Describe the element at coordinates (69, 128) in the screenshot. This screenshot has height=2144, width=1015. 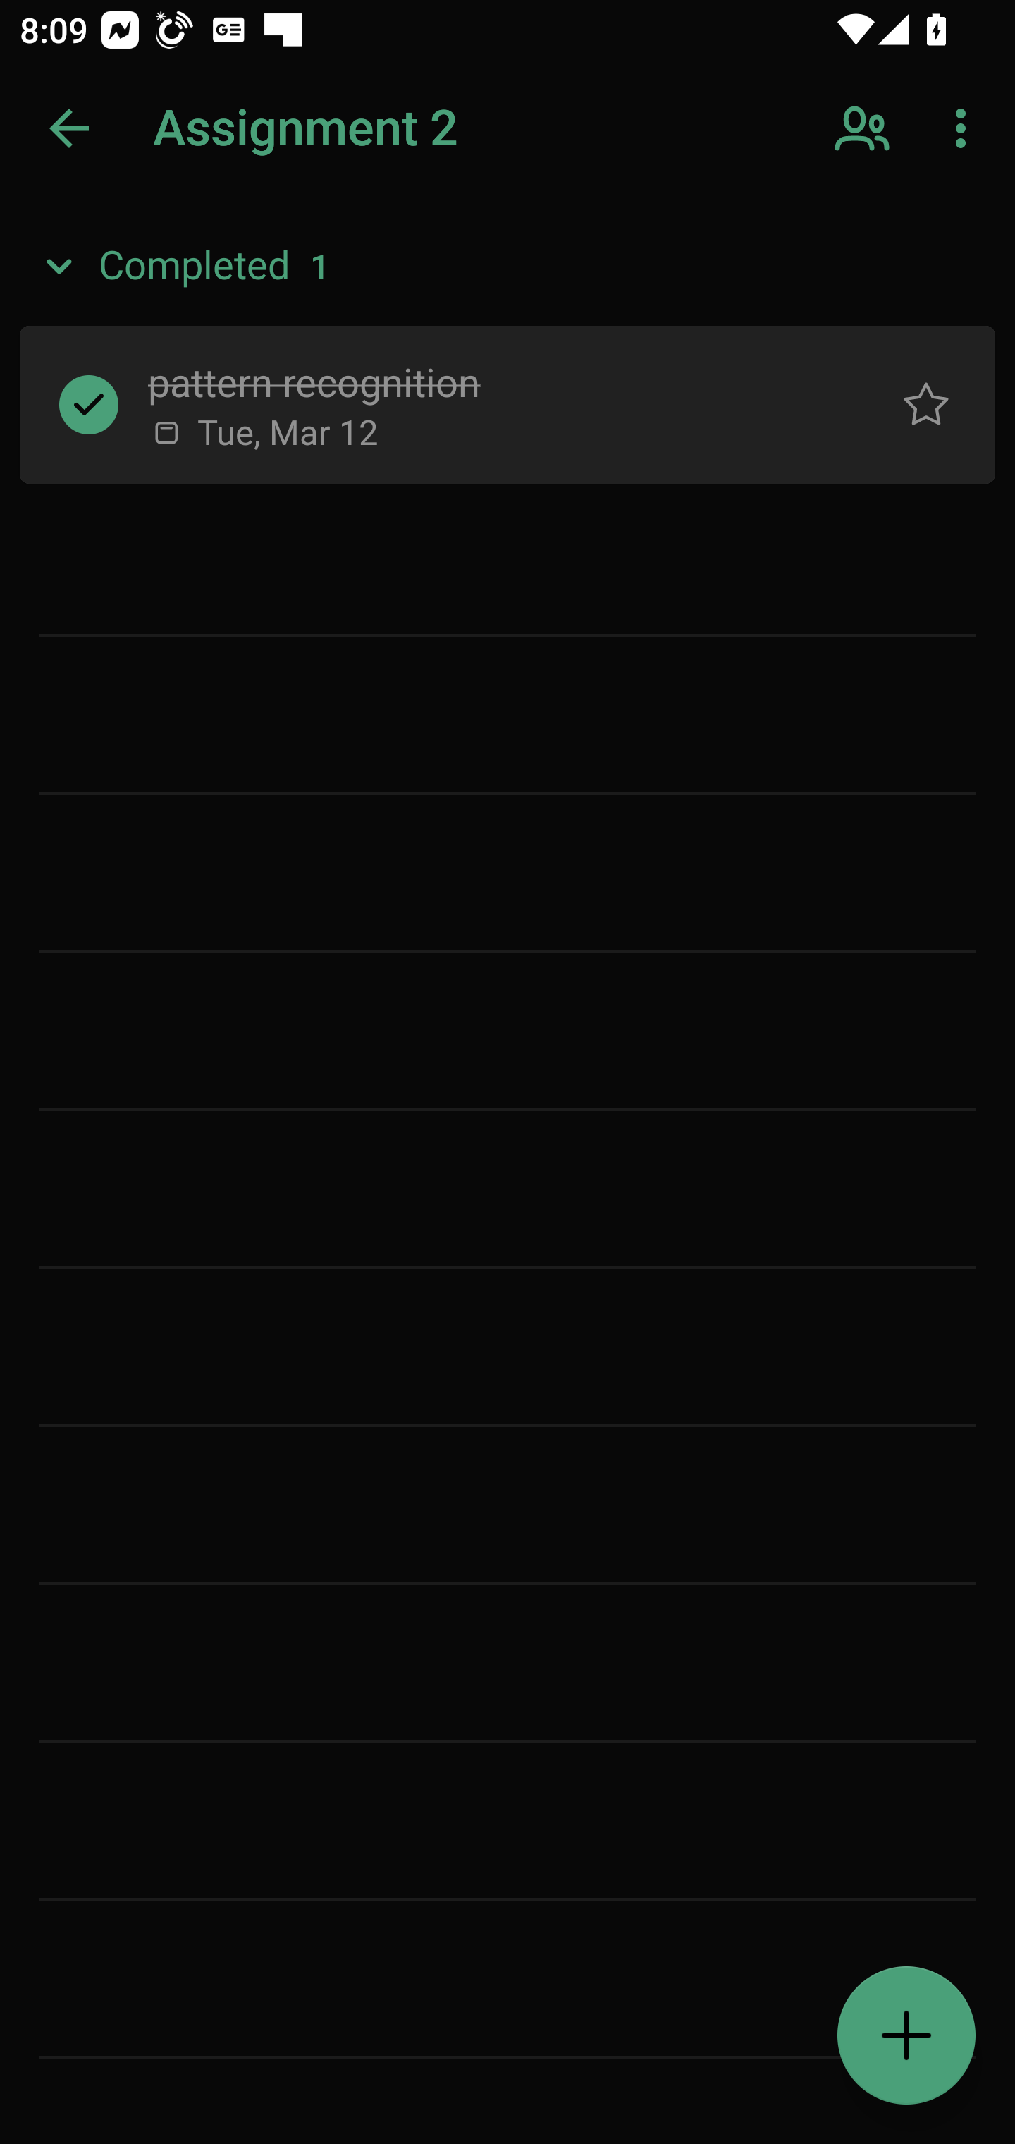
I see `Back` at that location.